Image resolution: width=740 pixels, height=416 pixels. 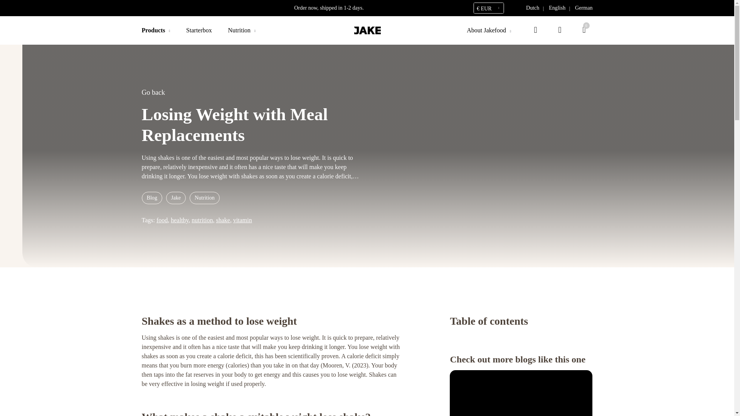 What do you see at coordinates (153, 30) in the screenshot?
I see `Products` at bounding box center [153, 30].